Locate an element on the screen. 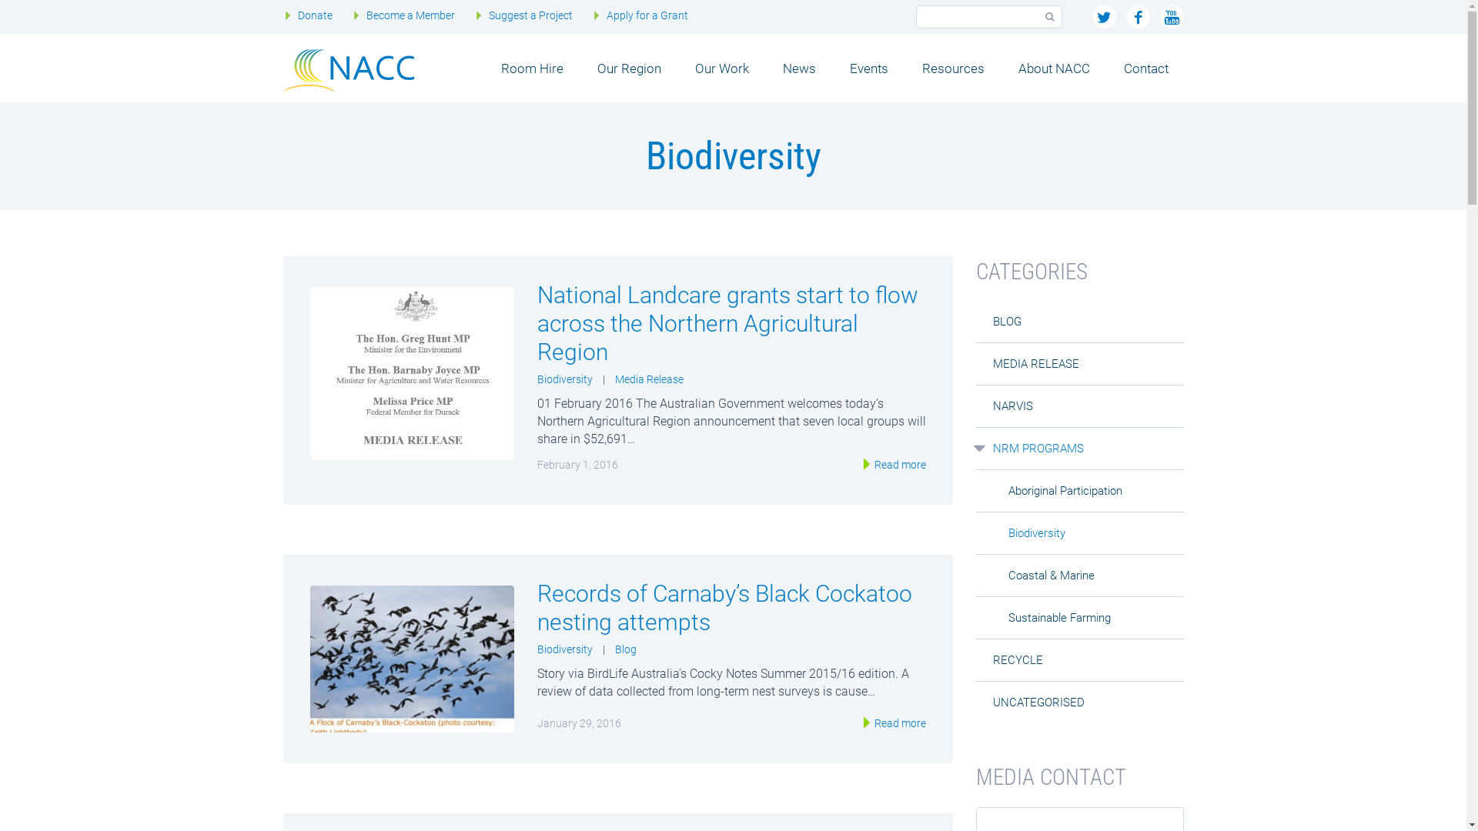 The image size is (1478, 831). About NACC is located at coordinates (1053, 68).